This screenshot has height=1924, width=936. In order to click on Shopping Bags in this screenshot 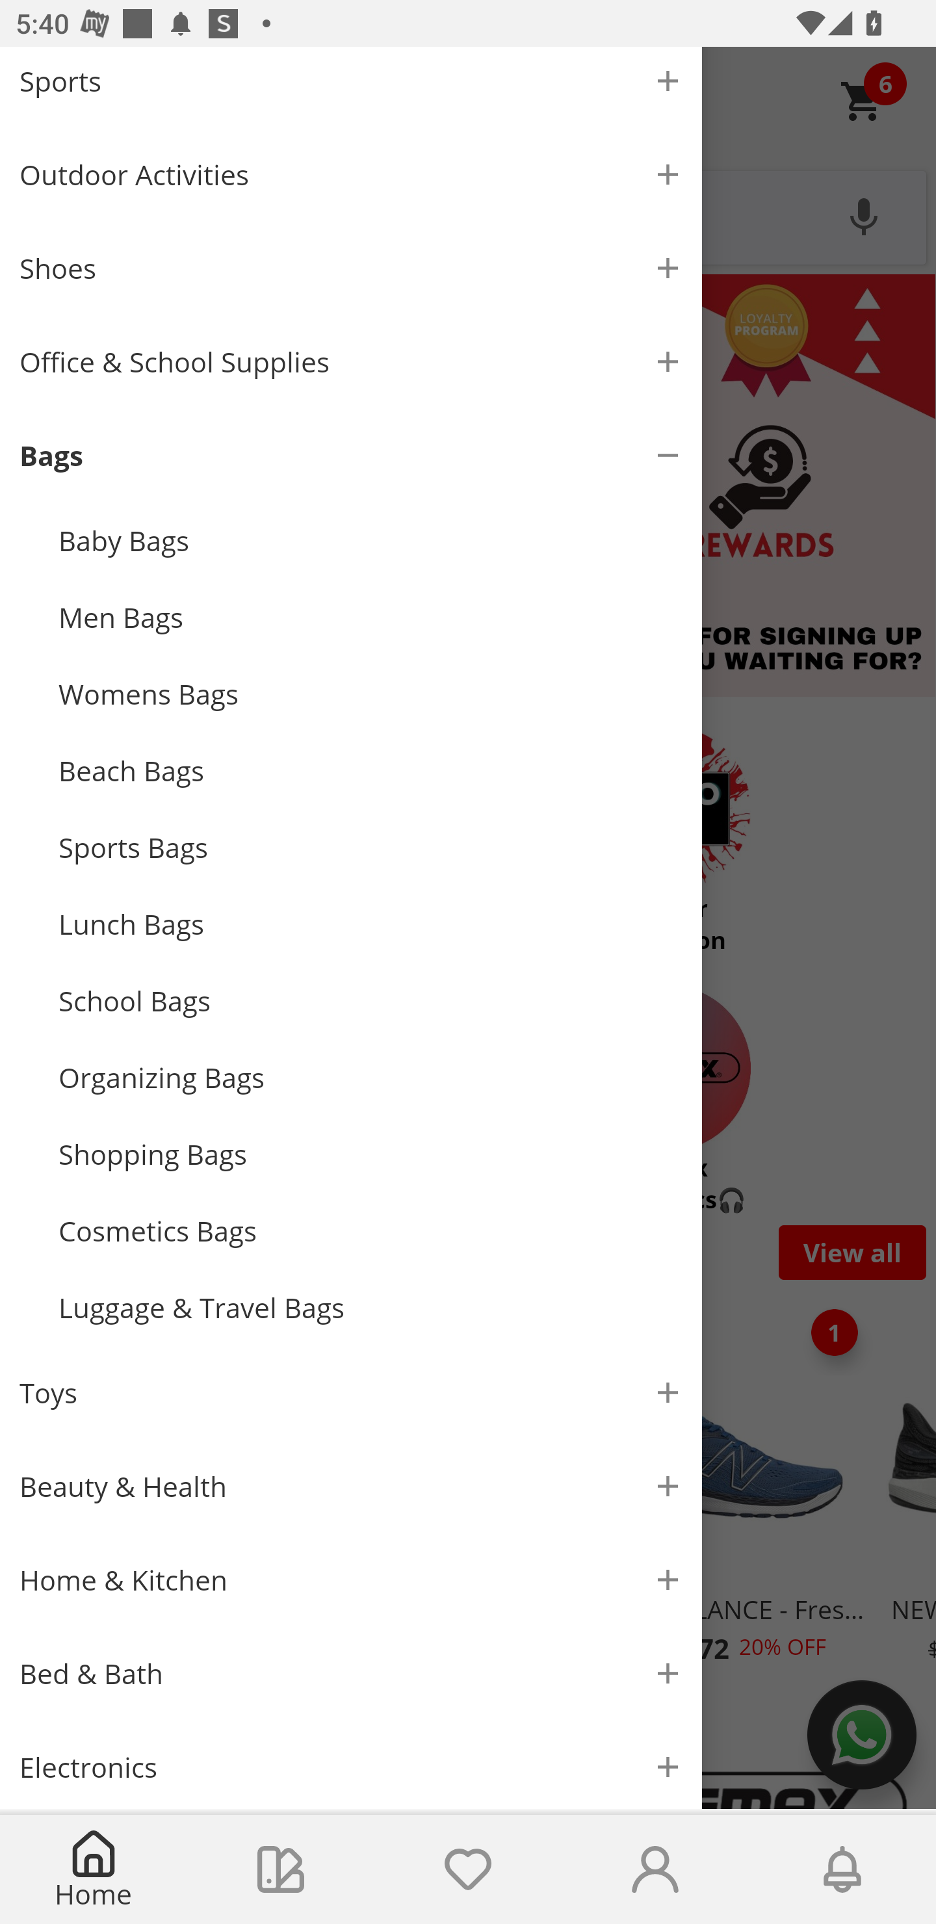, I will do `click(370, 1154)`.